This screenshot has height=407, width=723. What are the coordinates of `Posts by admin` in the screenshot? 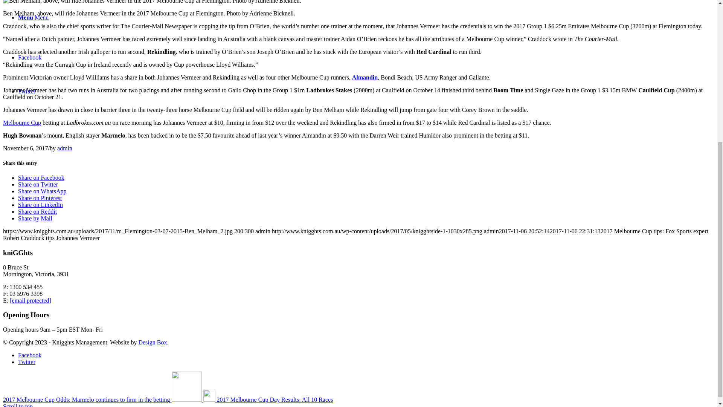 It's located at (65, 148).